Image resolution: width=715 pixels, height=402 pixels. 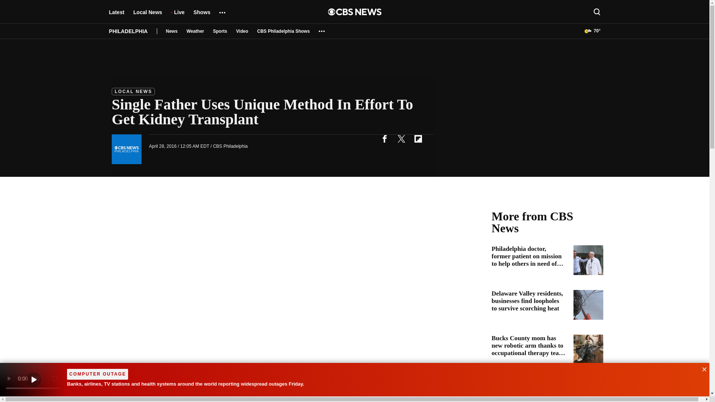 What do you see at coordinates (384, 138) in the screenshot?
I see `facebook` at bounding box center [384, 138].